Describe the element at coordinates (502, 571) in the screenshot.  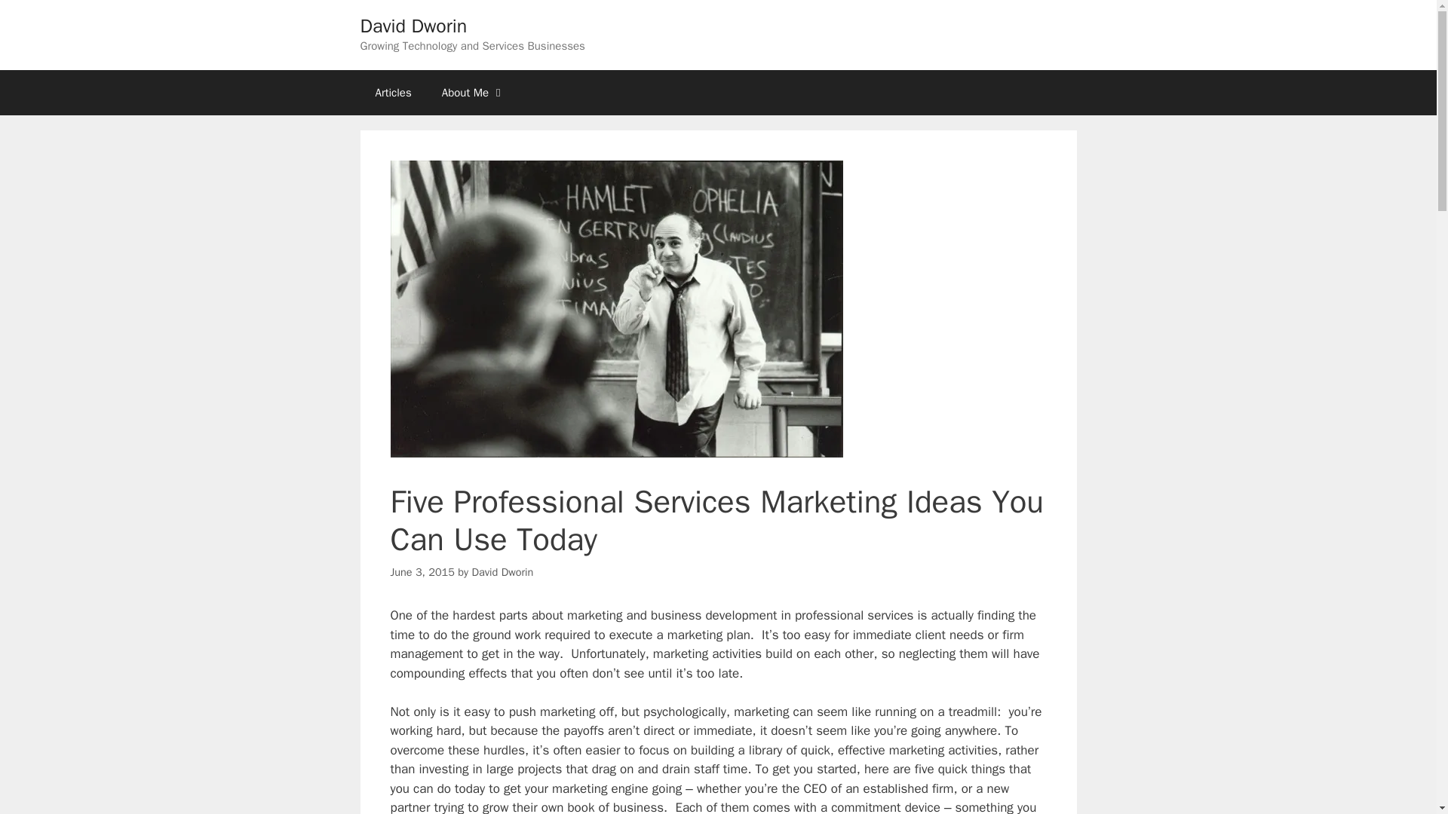
I see `View all posts by David Dworin` at that location.